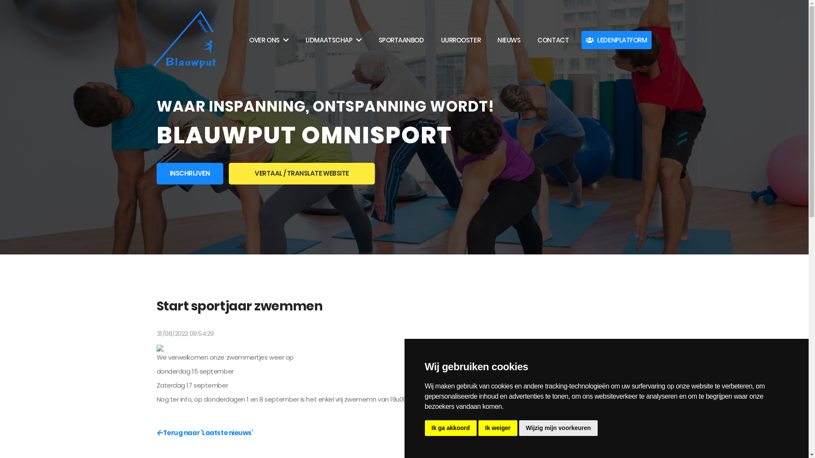 This screenshot has width=815, height=458. What do you see at coordinates (553, 40) in the screenshot?
I see `CONTACT` at bounding box center [553, 40].